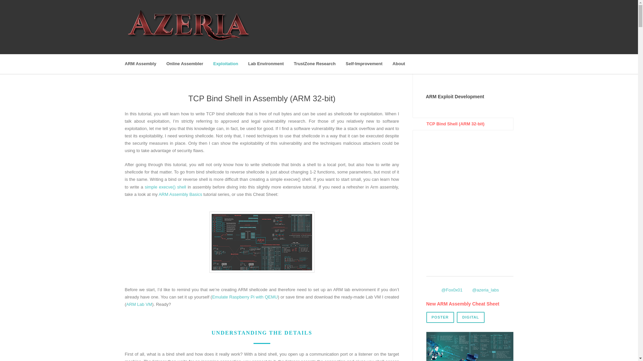 Image resolution: width=643 pixels, height=361 pixels. What do you see at coordinates (319, 64) in the screenshot?
I see `TrustZone Research` at bounding box center [319, 64].